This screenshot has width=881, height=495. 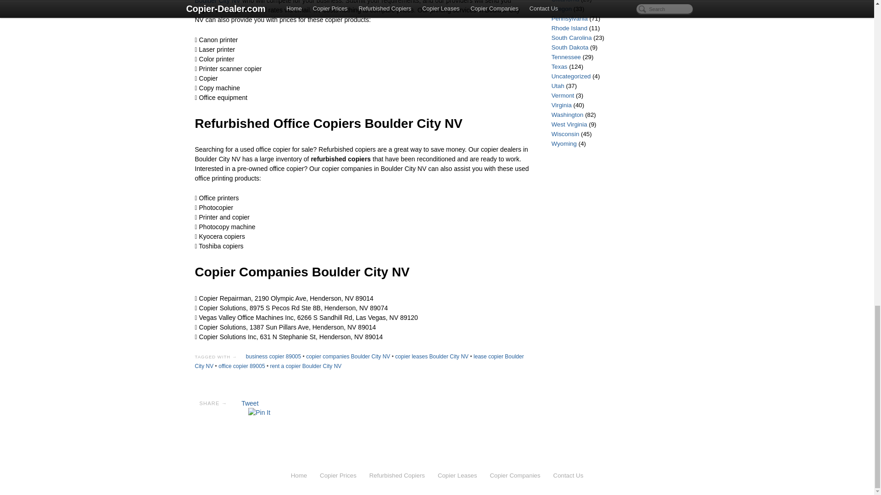 What do you see at coordinates (241, 366) in the screenshot?
I see `office copier 89005` at bounding box center [241, 366].